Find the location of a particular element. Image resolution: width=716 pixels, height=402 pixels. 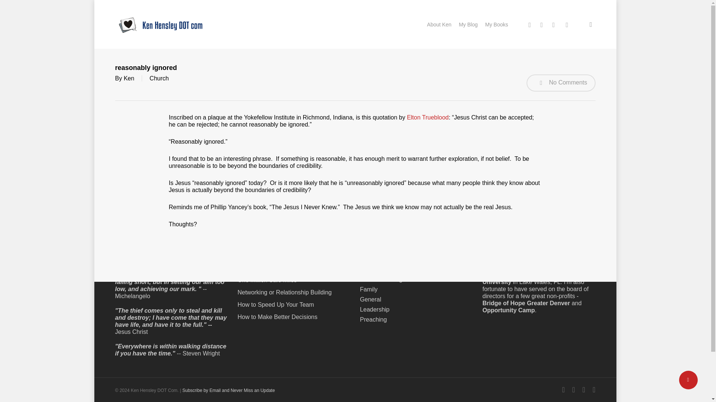

About Ken is located at coordinates (439, 24).